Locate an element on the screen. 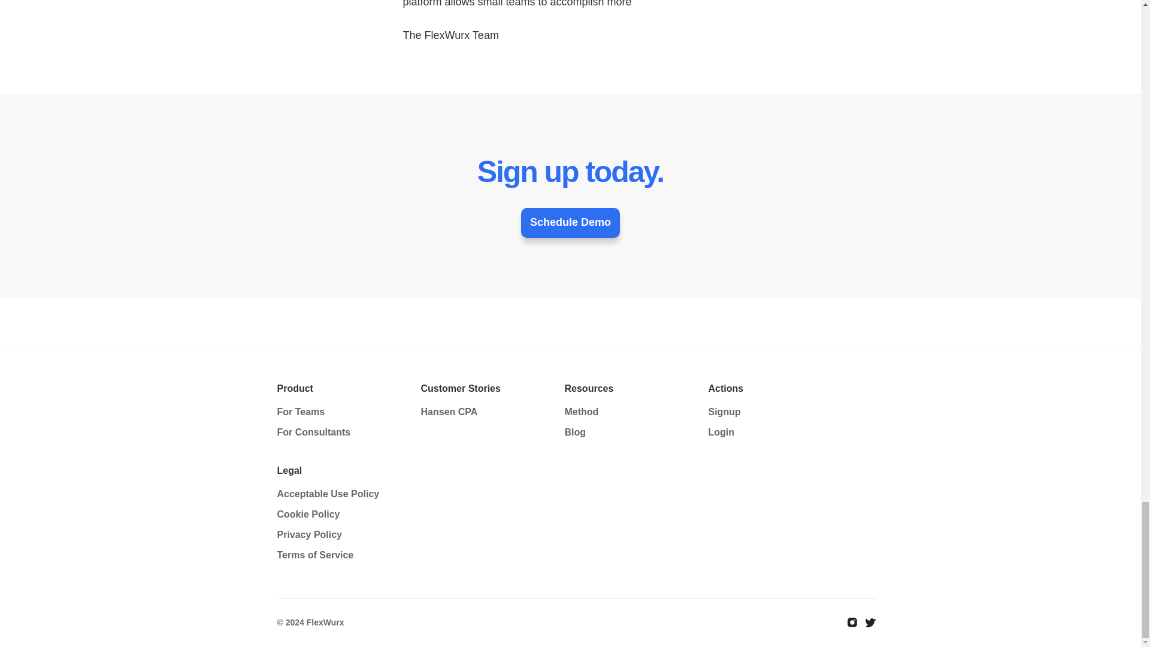  For Teams is located at coordinates (301, 412).